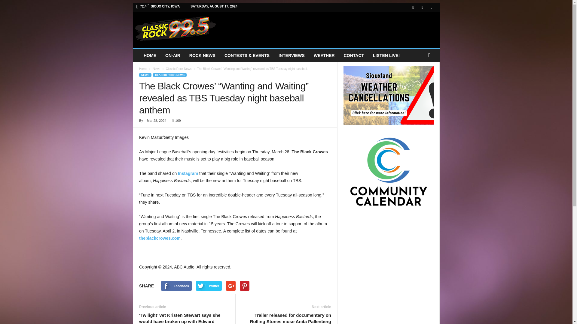  Describe the element at coordinates (172, 55) in the screenshot. I see `ON-AIR` at that location.